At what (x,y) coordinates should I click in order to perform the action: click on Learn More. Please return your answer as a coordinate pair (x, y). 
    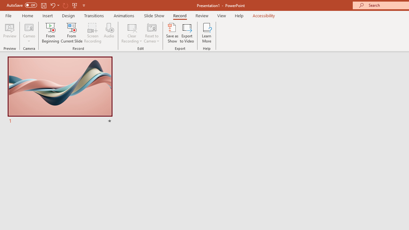
    Looking at the image, I should click on (206, 33).